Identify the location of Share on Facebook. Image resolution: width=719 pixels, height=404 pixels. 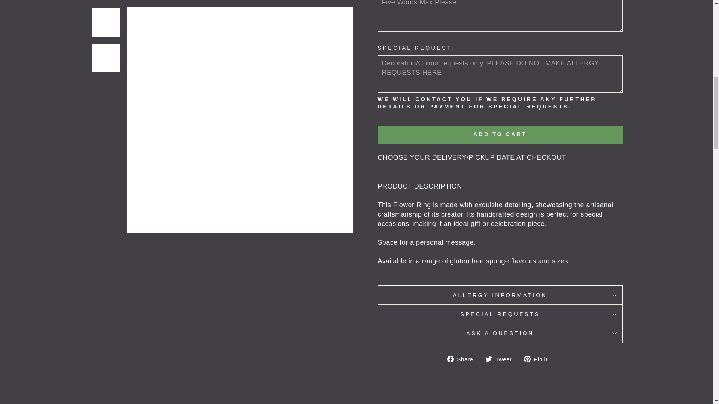
(463, 359).